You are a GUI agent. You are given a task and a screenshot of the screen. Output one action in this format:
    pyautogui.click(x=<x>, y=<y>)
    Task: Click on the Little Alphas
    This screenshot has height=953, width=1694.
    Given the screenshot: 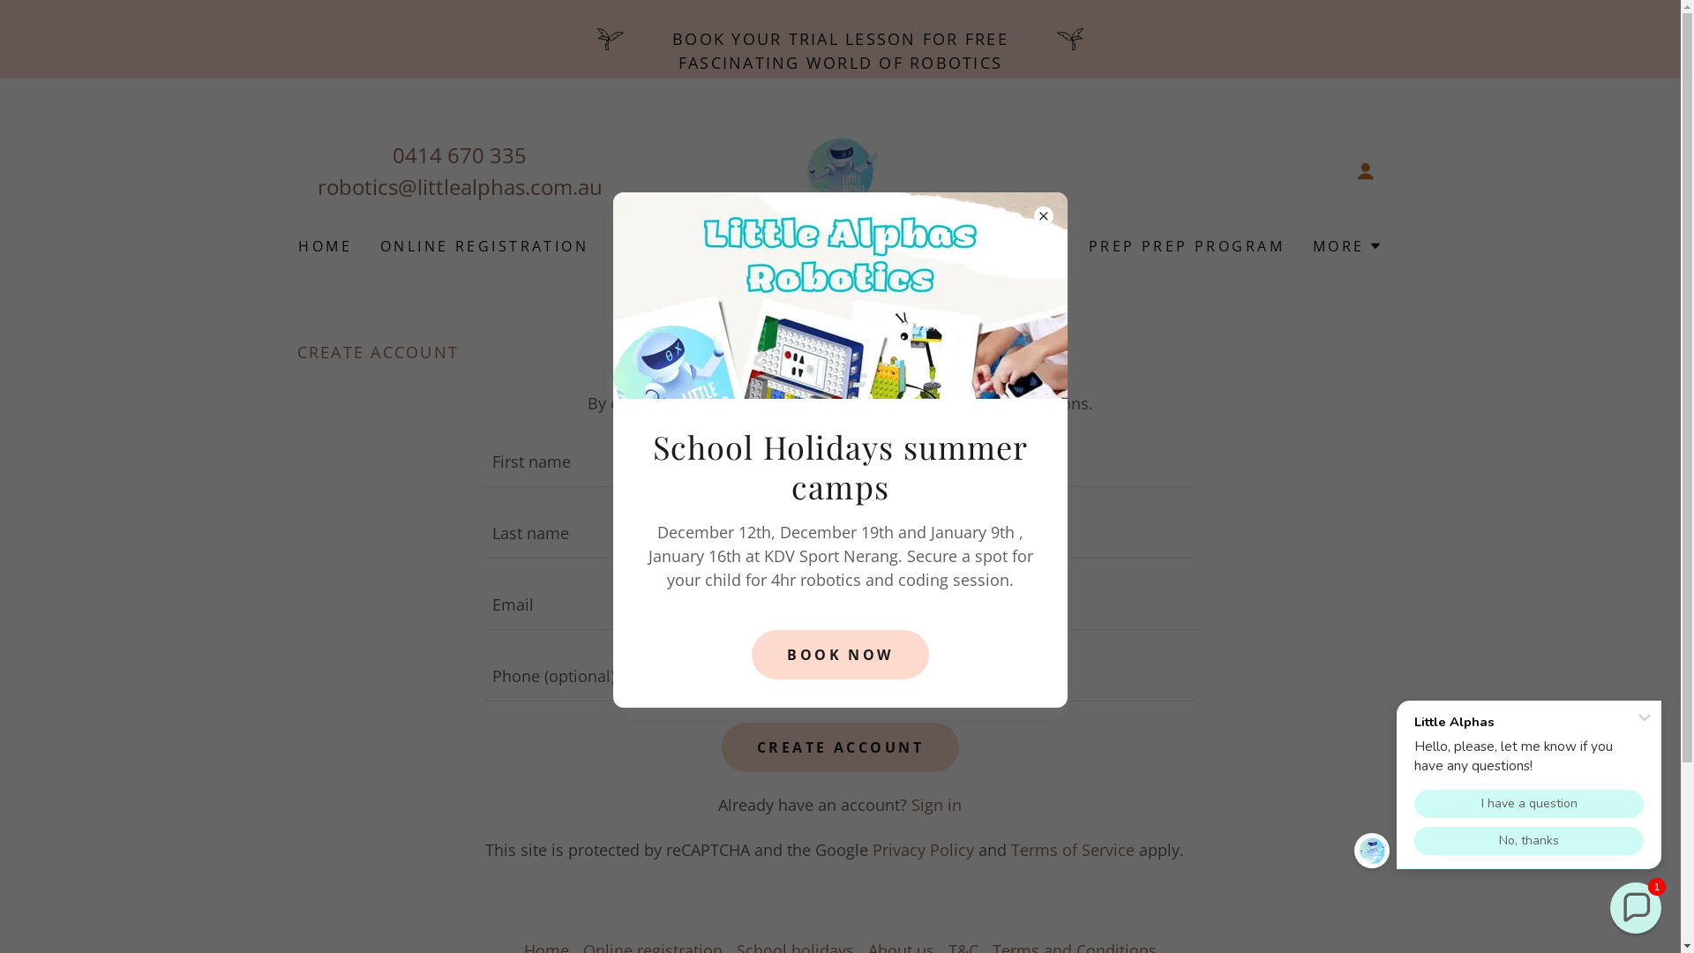 What is the action you would take?
    pyautogui.click(x=840, y=169)
    